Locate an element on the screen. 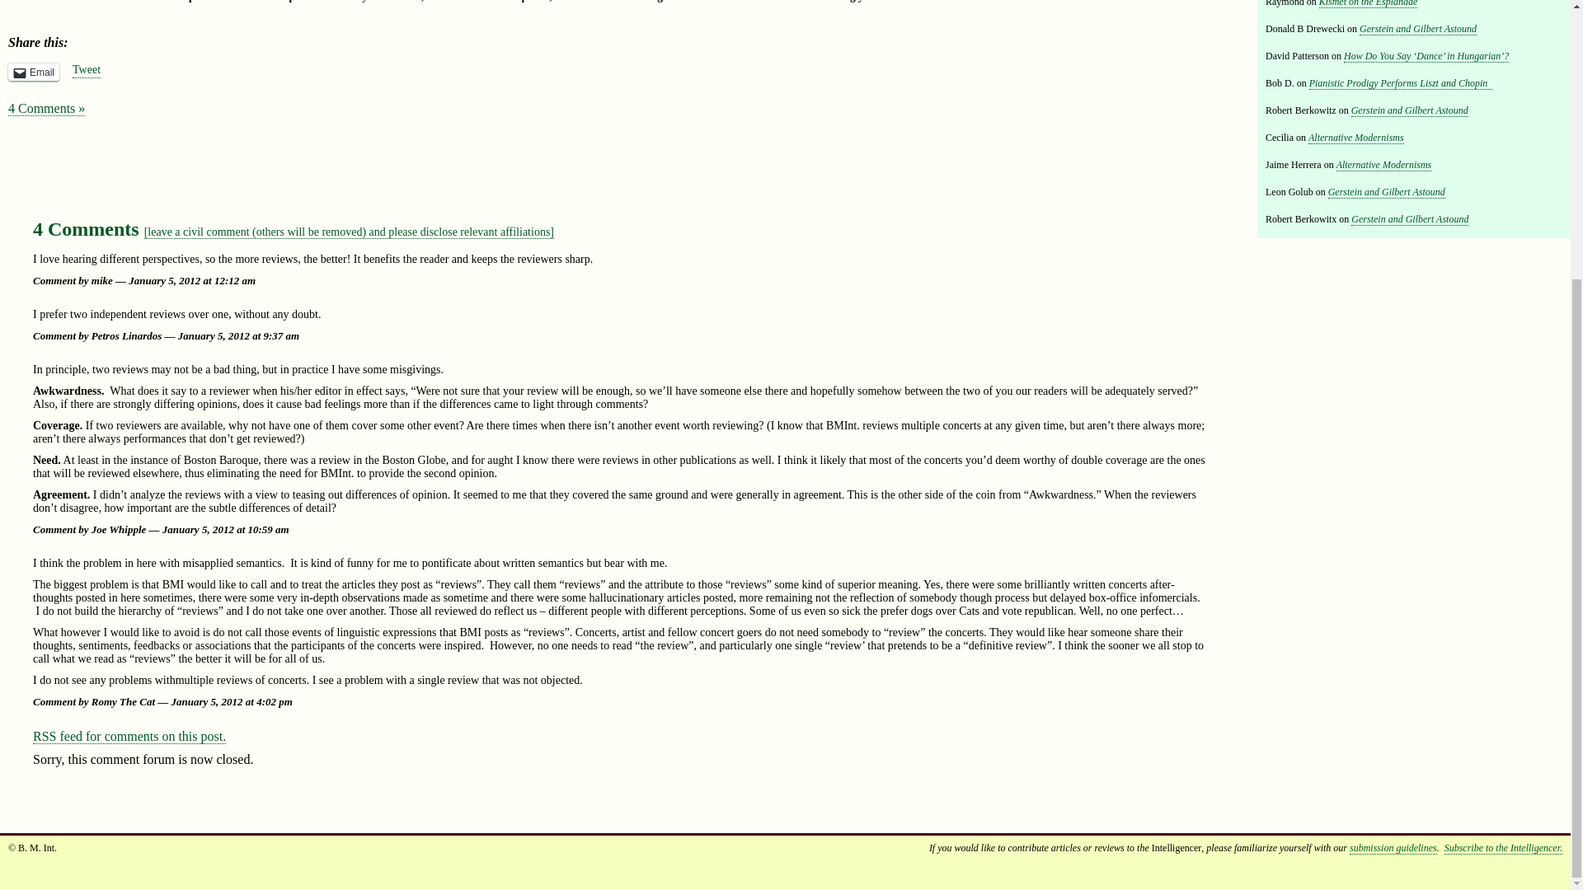 The height and width of the screenshot is (890, 1583). submission guidelines is located at coordinates (1393, 847).